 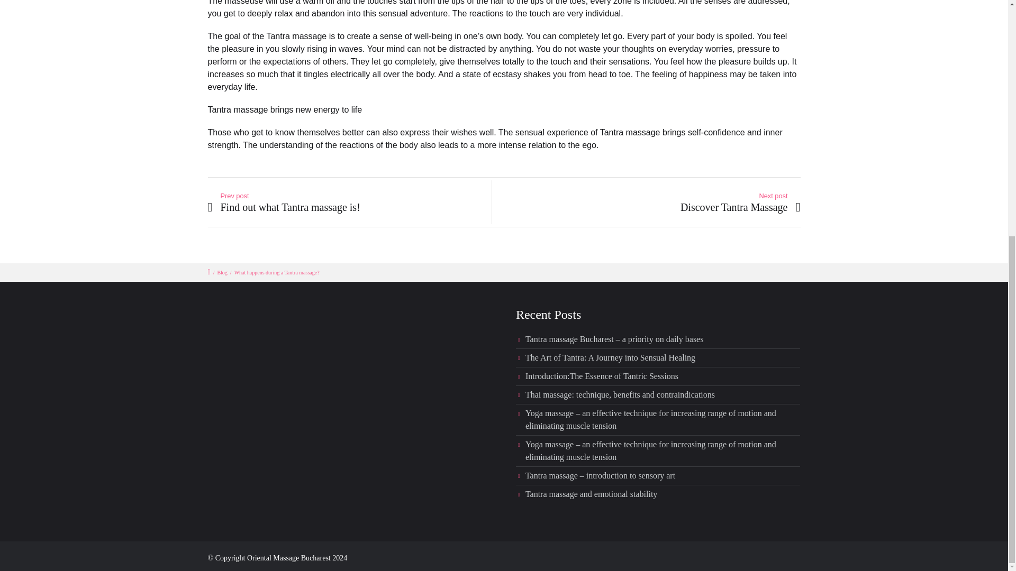 I want to click on Tantra massage and emotional stability, so click(x=591, y=494).